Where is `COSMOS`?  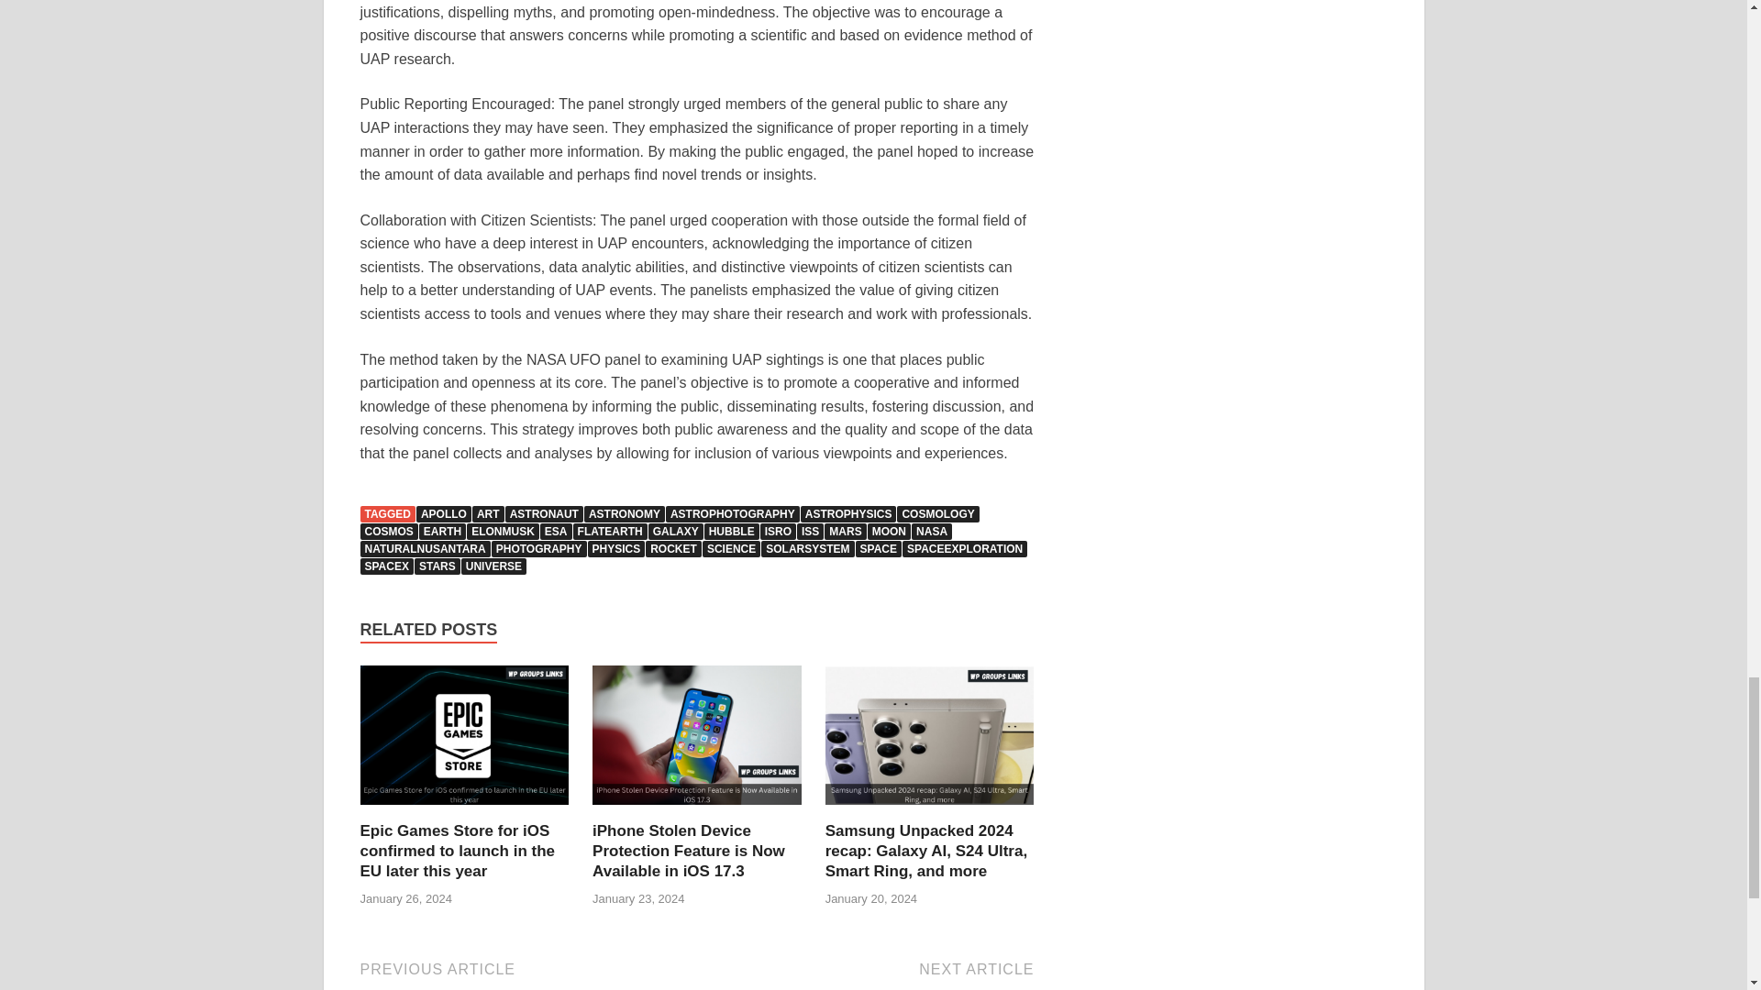 COSMOS is located at coordinates (388, 532).